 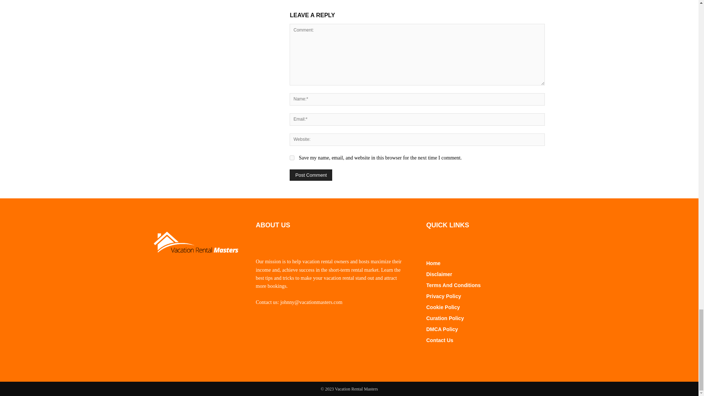 What do you see at coordinates (311, 175) in the screenshot?
I see `Post Comment` at bounding box center [311, 175].